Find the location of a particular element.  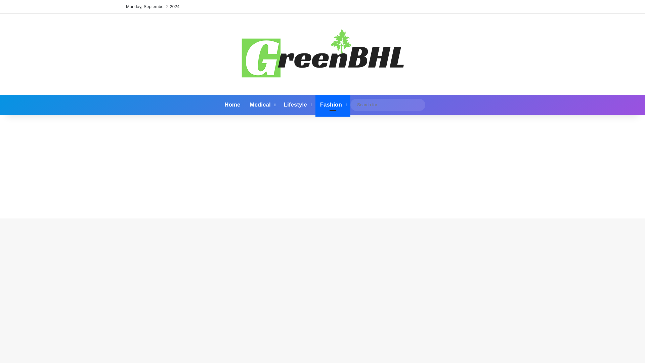

Search for is located at coordinates (419, 105).